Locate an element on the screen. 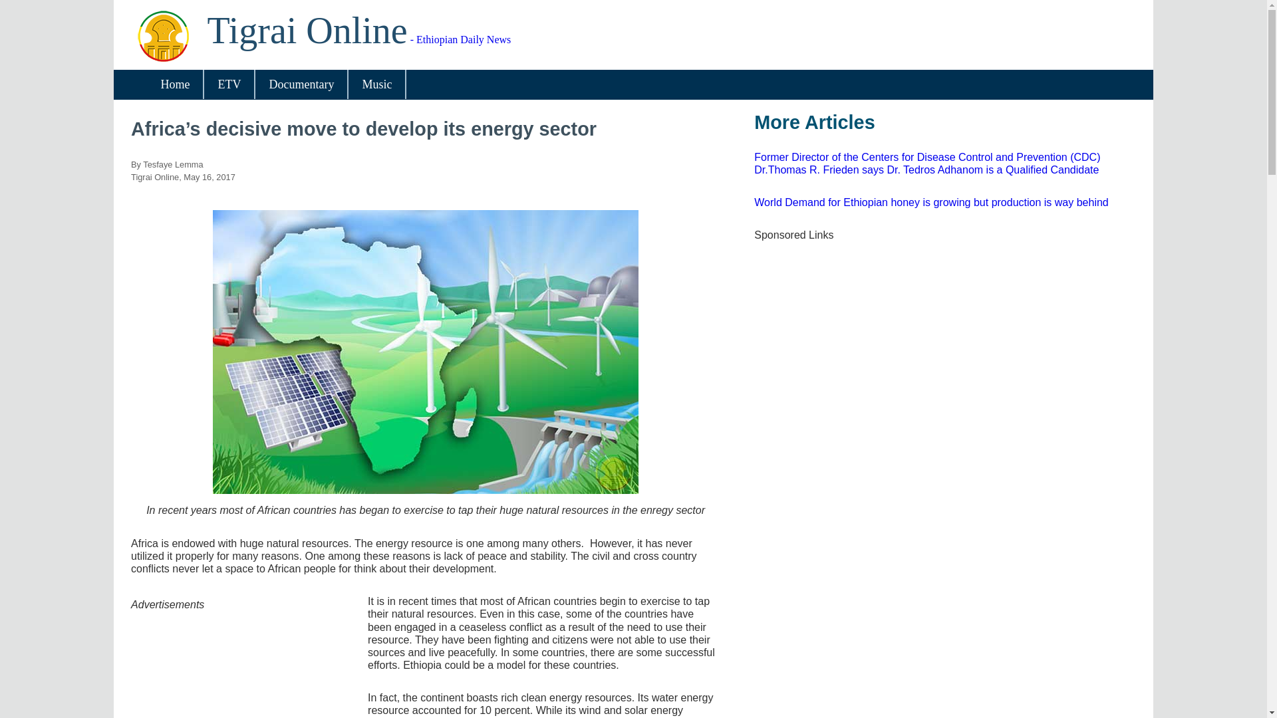  Music is located at coordinates (376, 84).